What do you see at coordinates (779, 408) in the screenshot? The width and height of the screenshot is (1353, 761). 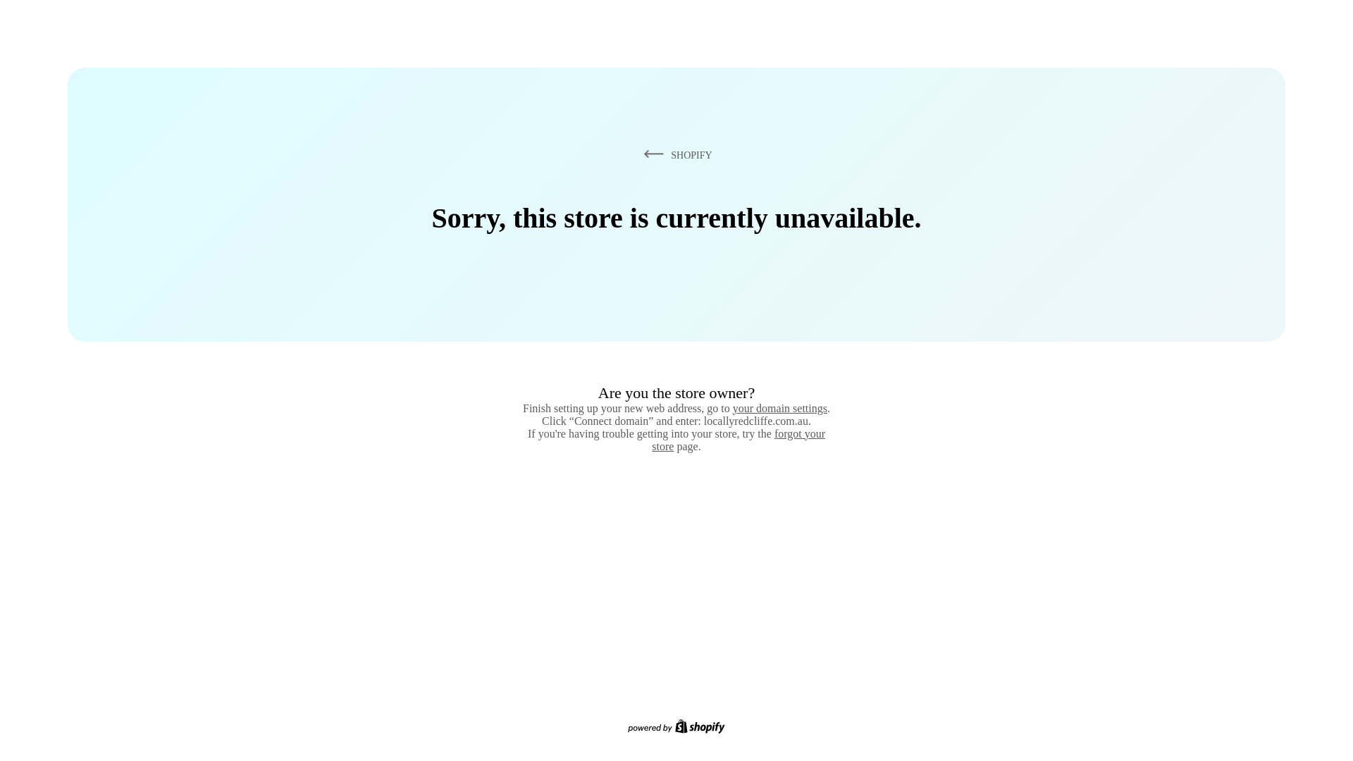 I see `your domain settings` at bounding box center [779, 408].